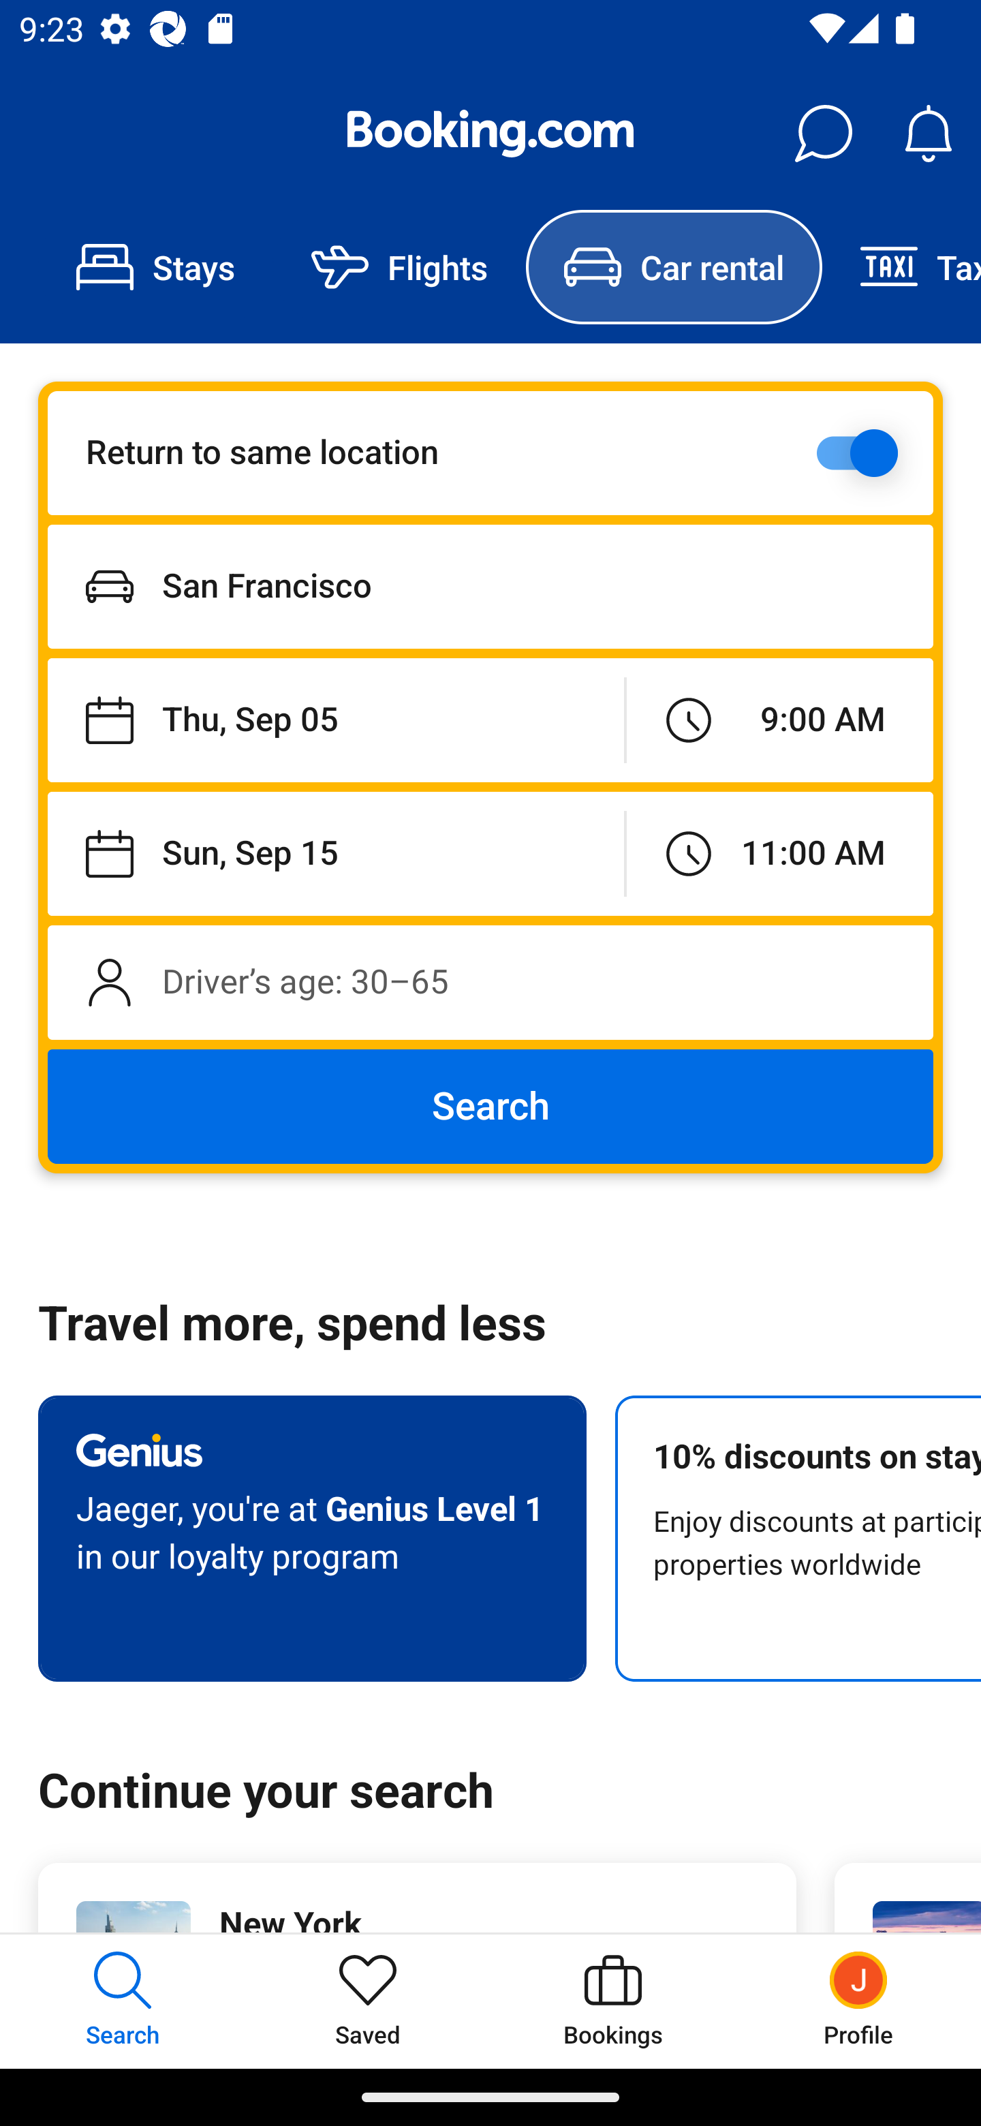  Describe the element at coordinates (779, 853) in the screenshot. I see `Drop-off time: 11:00:00.000` at that location.